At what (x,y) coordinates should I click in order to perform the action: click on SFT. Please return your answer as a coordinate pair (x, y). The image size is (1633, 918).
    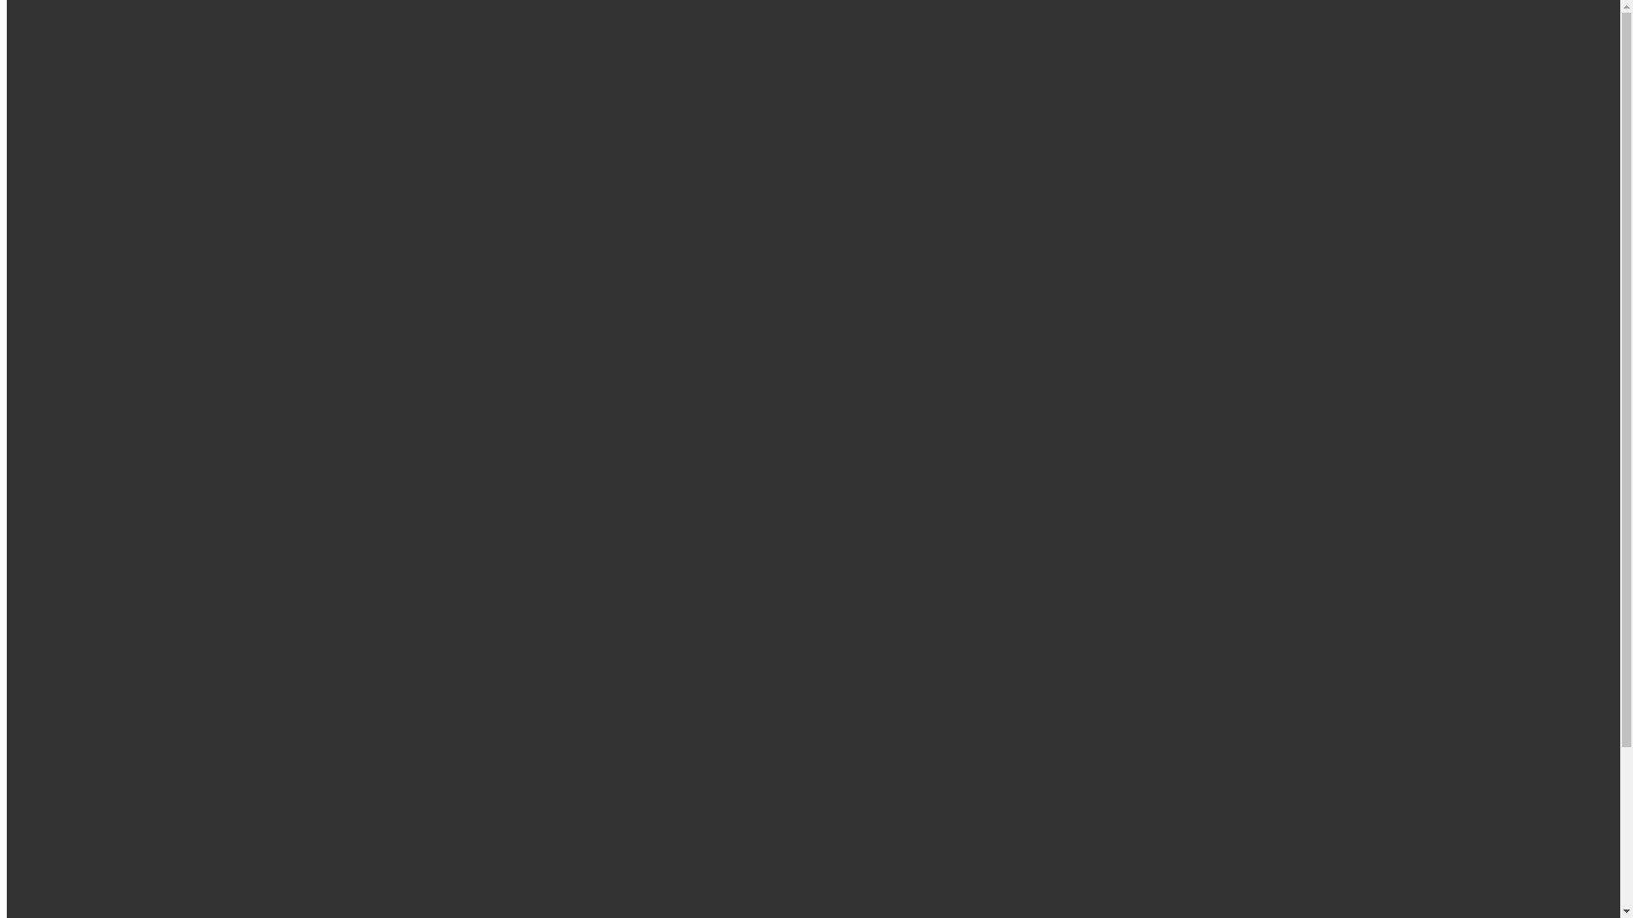
    Looking at the image, I should click on (53, 789).